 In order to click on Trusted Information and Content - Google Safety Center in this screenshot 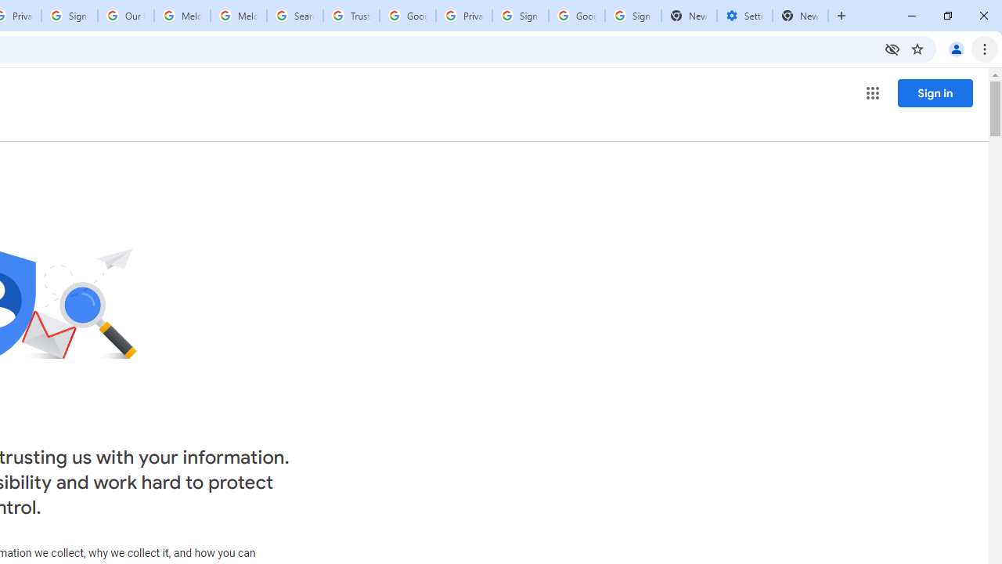, I will do `click(351, 16)`.